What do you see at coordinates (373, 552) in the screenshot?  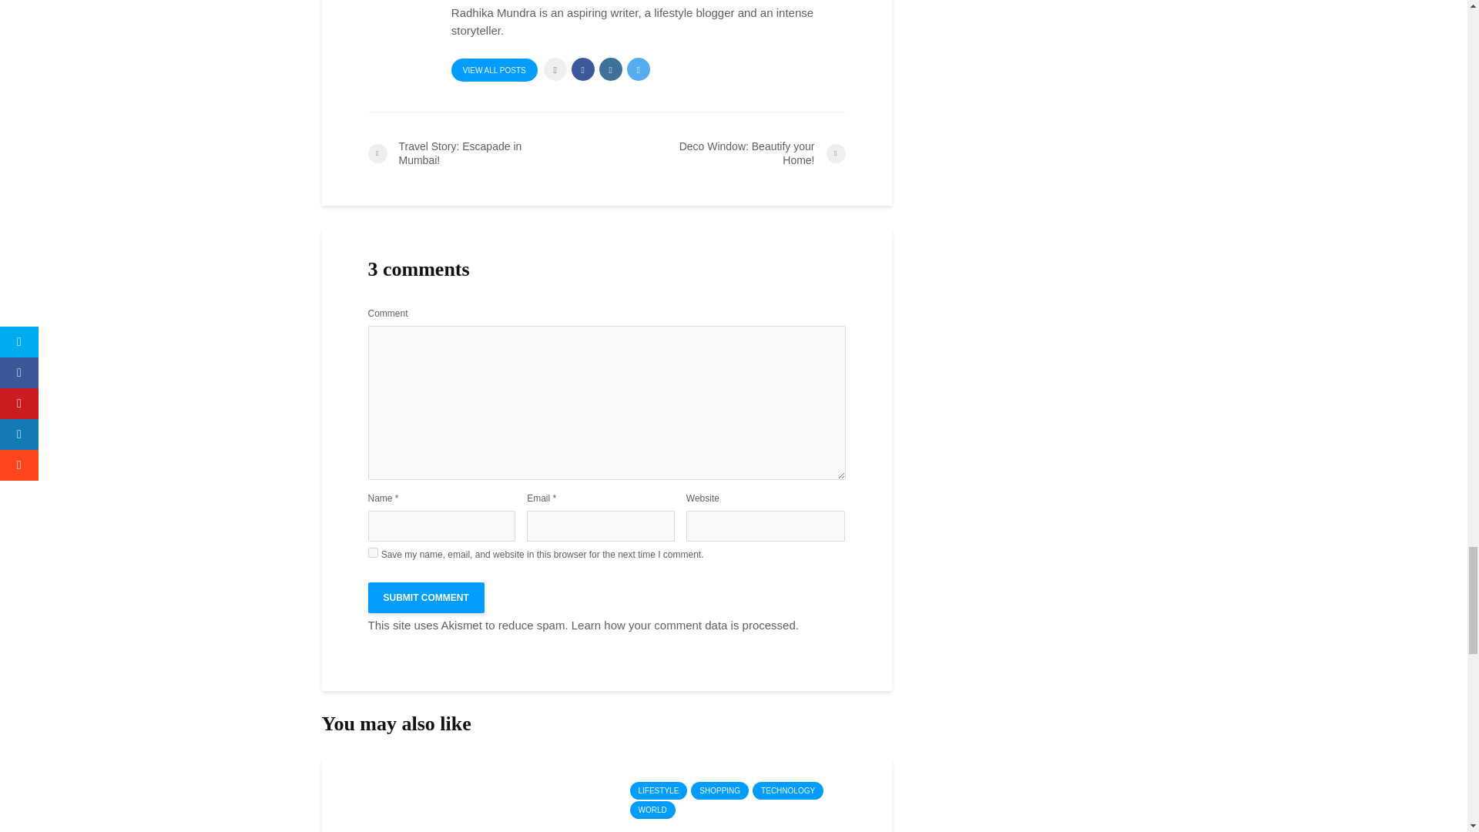 I see `yes` at bounding box center [373, 552].